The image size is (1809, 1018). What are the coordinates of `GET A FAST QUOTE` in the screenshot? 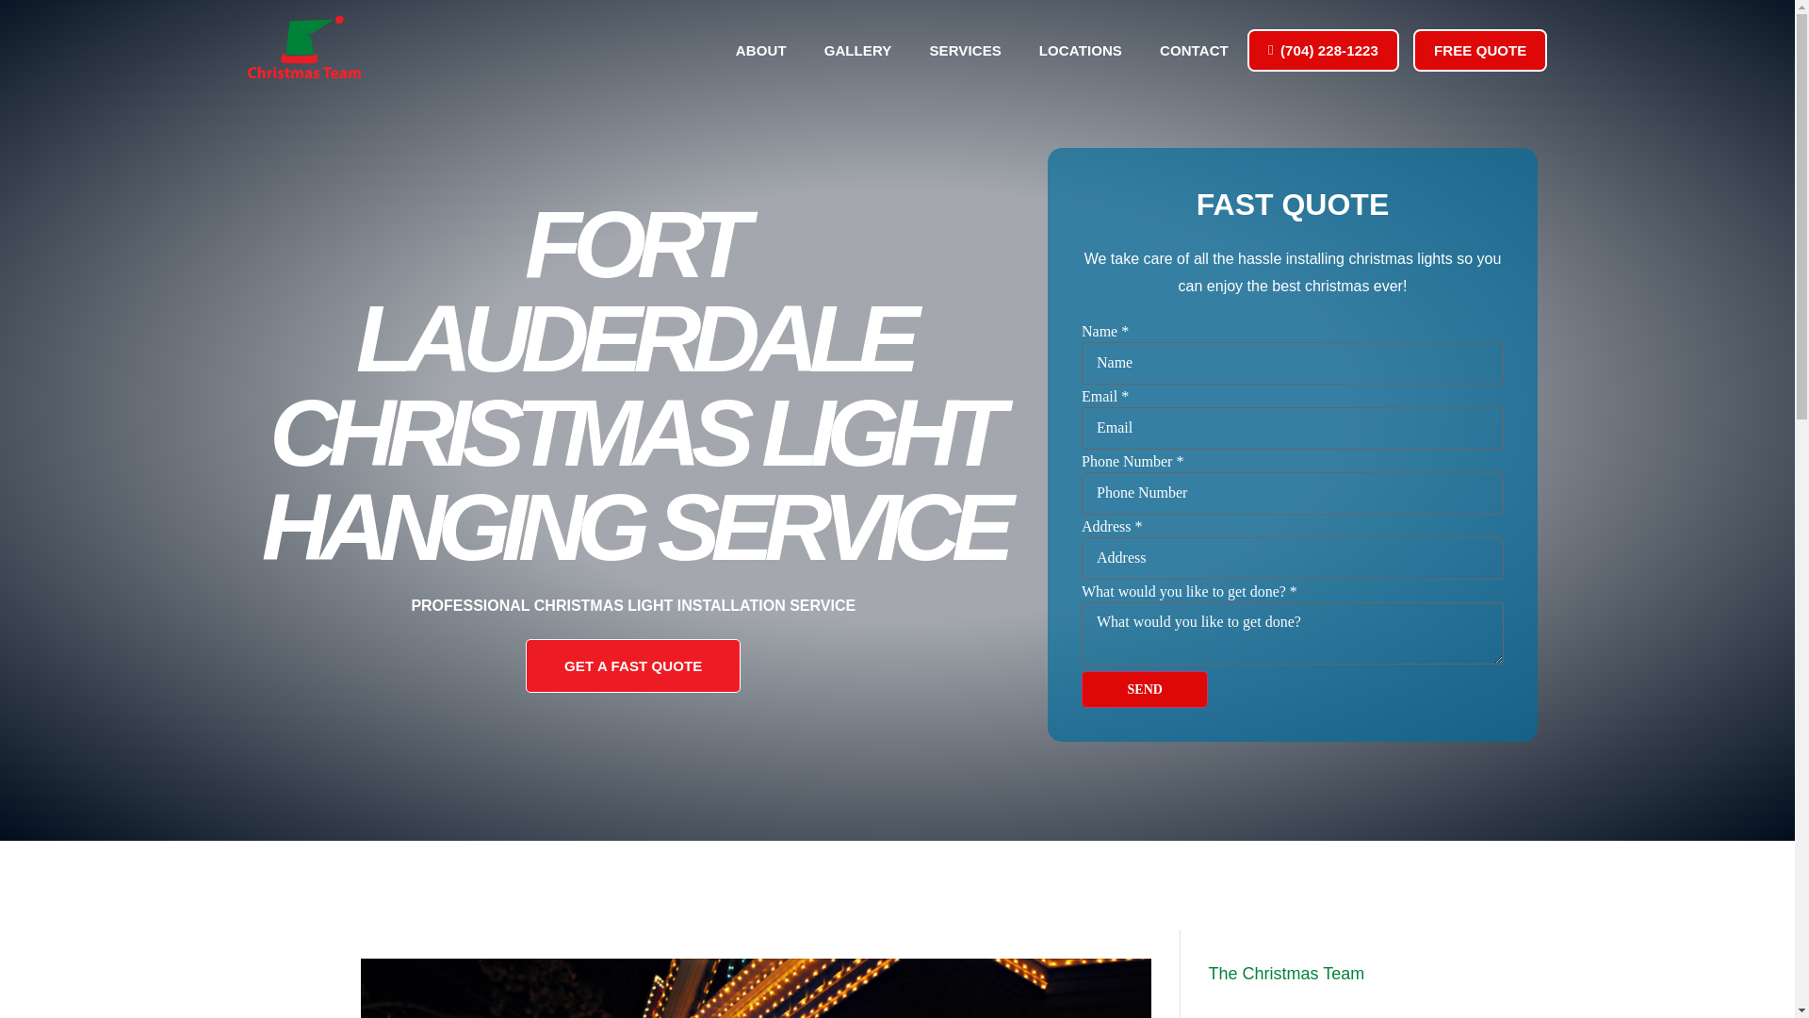 It's located at (633, 665).